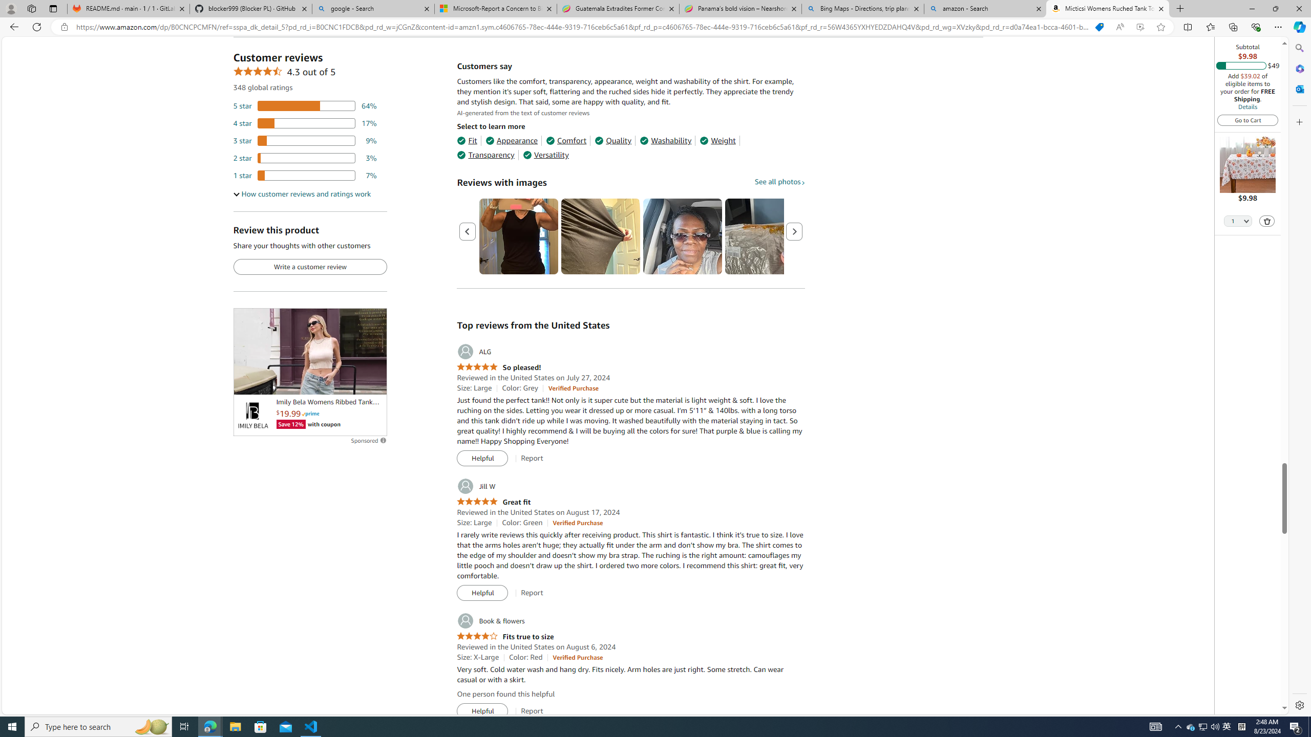 This screenshot has width=1311, height=737. What do you see at coordinates (373, 382) in the screenshot?
I see `Unmute` at bounding box center [373, 382].